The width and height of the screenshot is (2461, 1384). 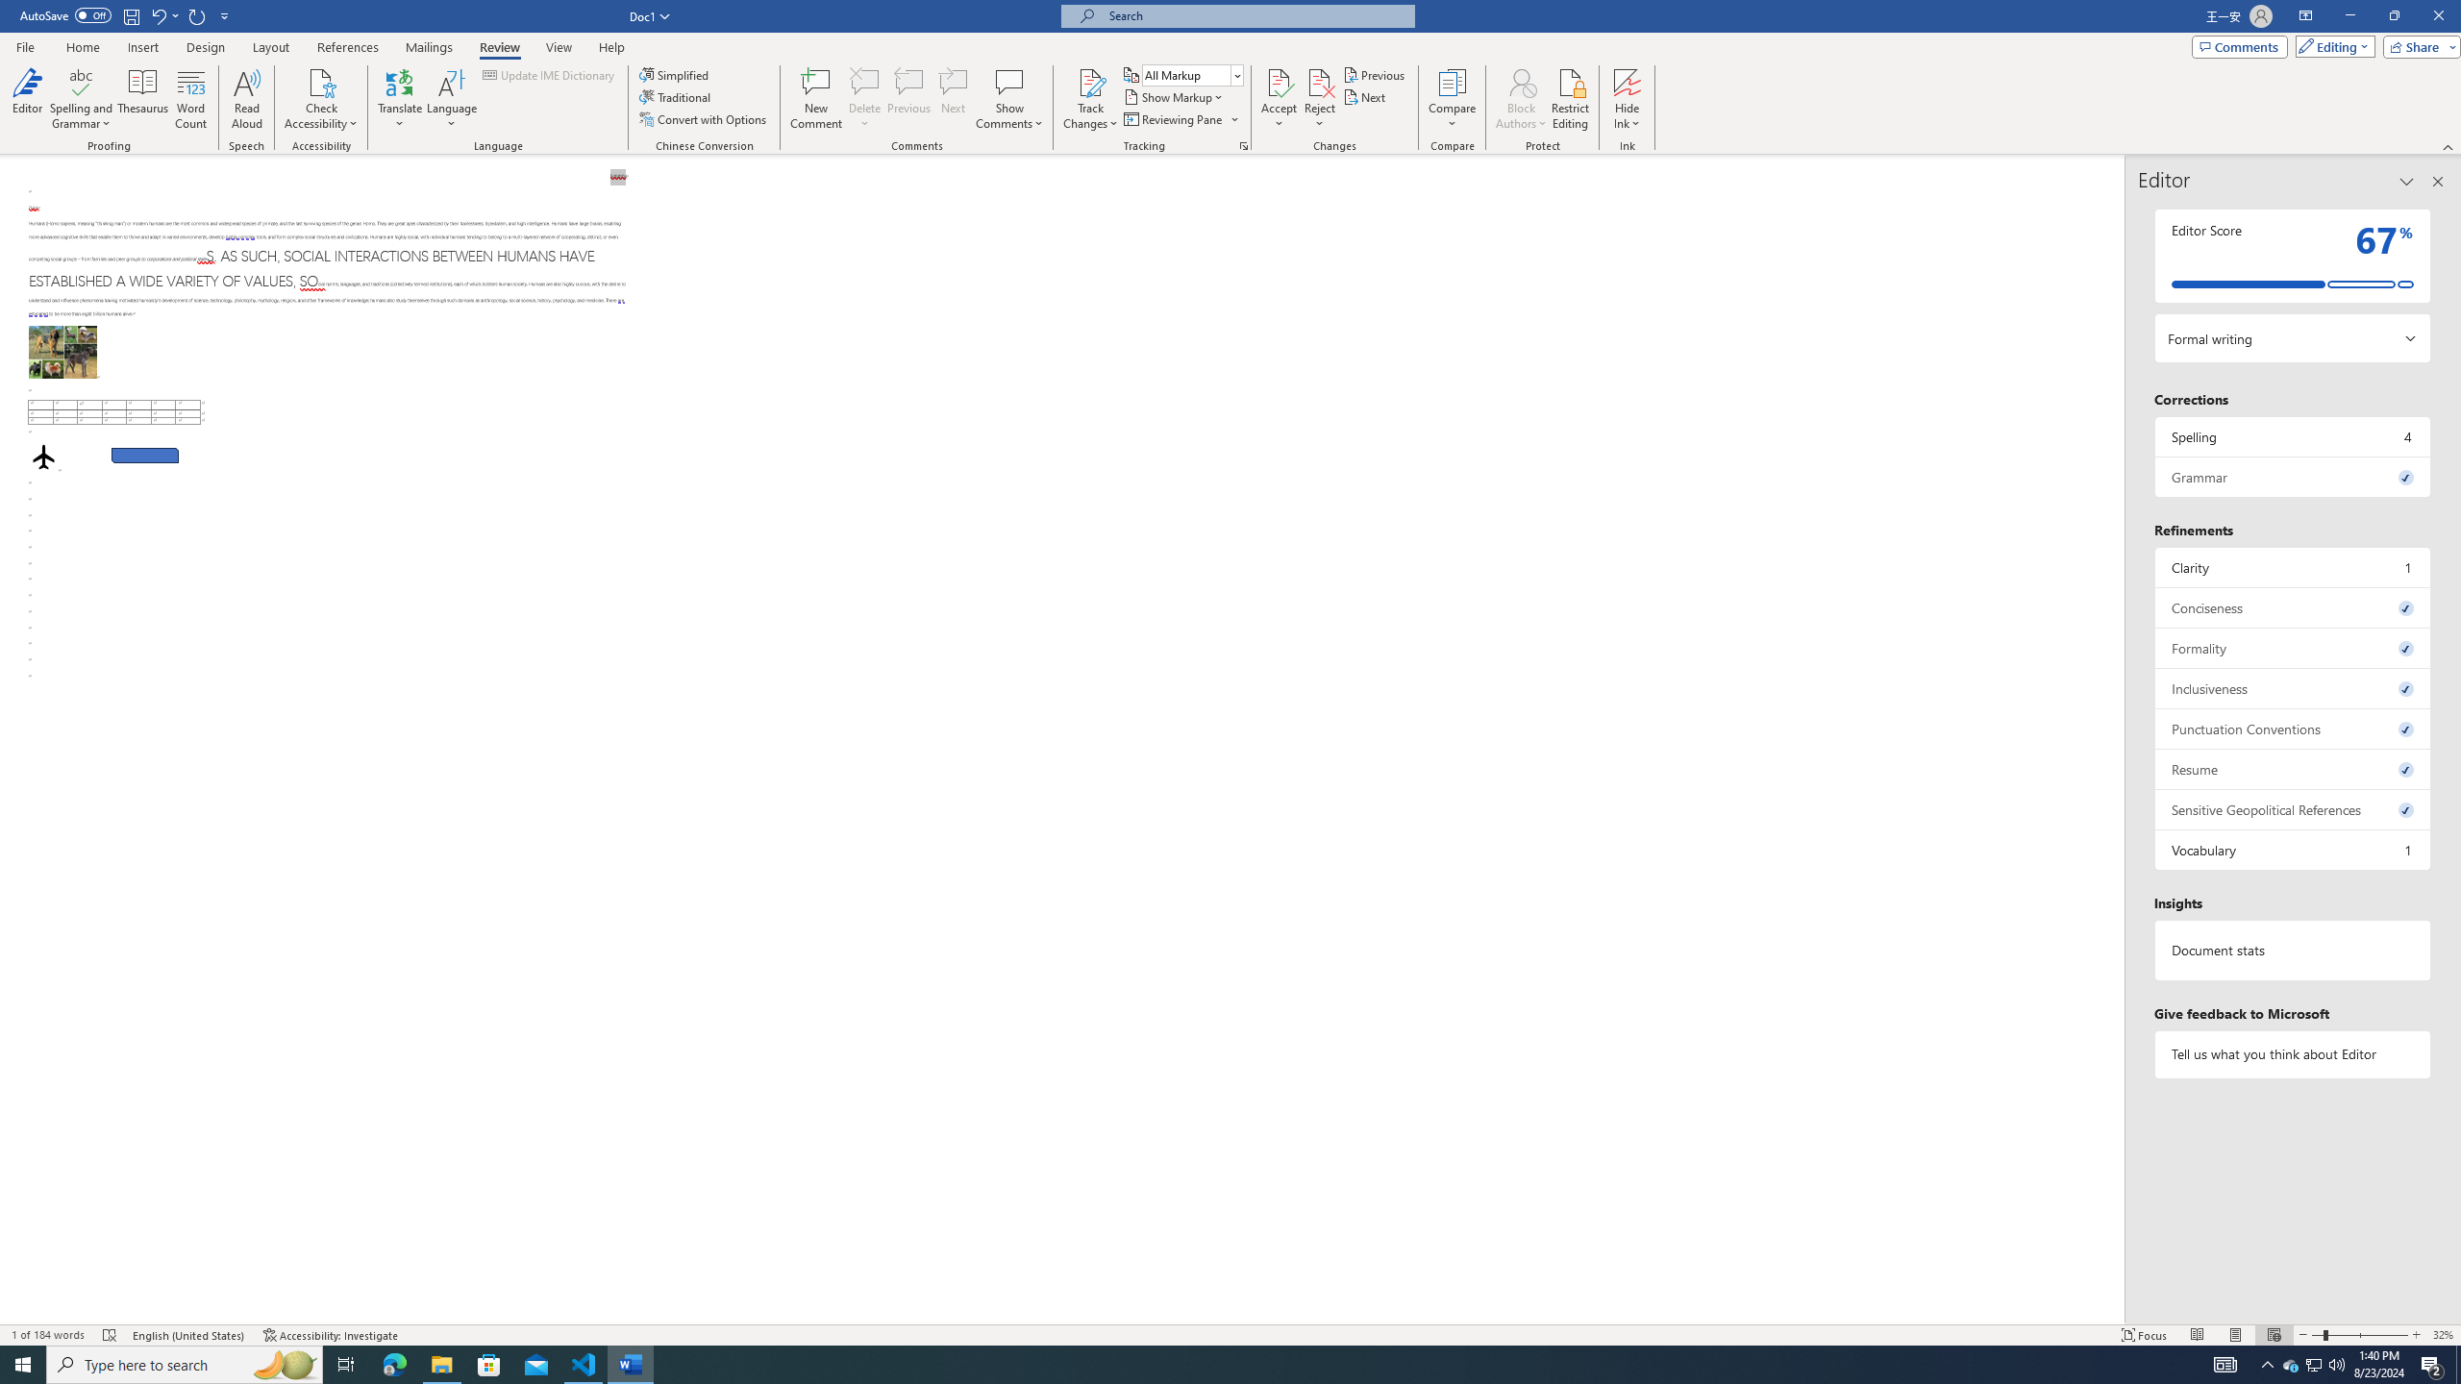 What do you see at coordinates (2235, 1335) in the screenshot?
I see `Print Layout` at bounding box center [2235, 1335].